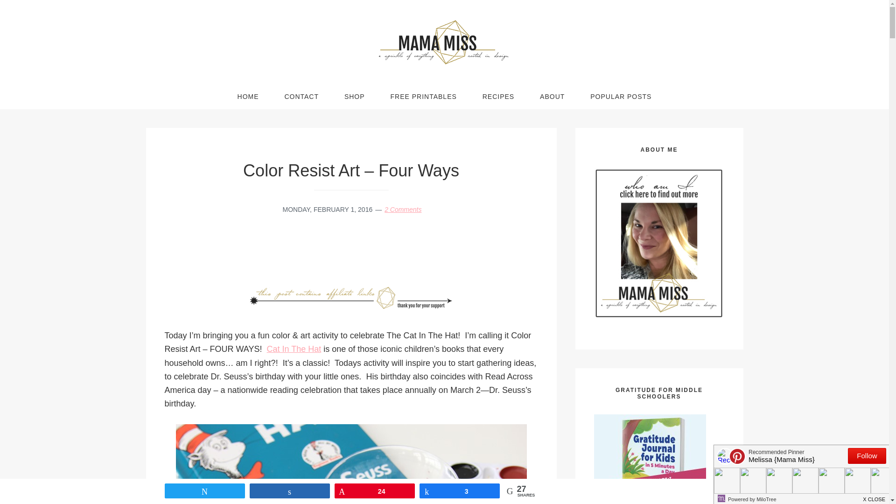  What do you see at coordinates (621, 97) in the screenshot?
I see `Popular Posts` at bounding box center [621, 97].